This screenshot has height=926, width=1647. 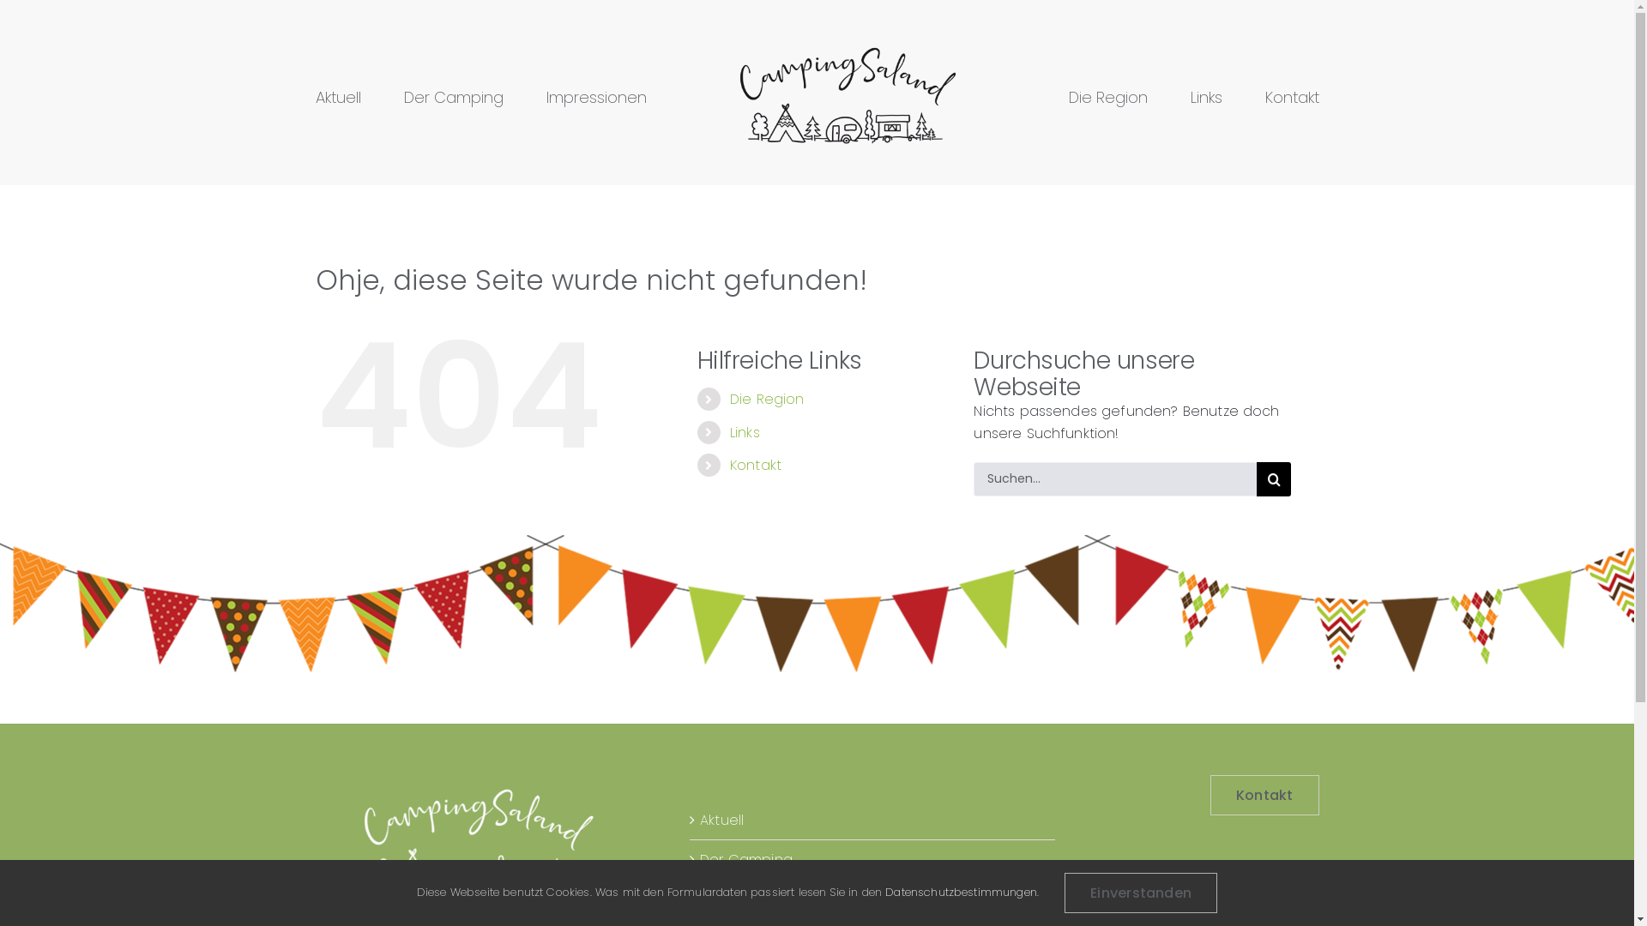 What do you see at coordinates (338, 97) in the screenshot?
I see `Aktuell` at bounding box center [338, 97].